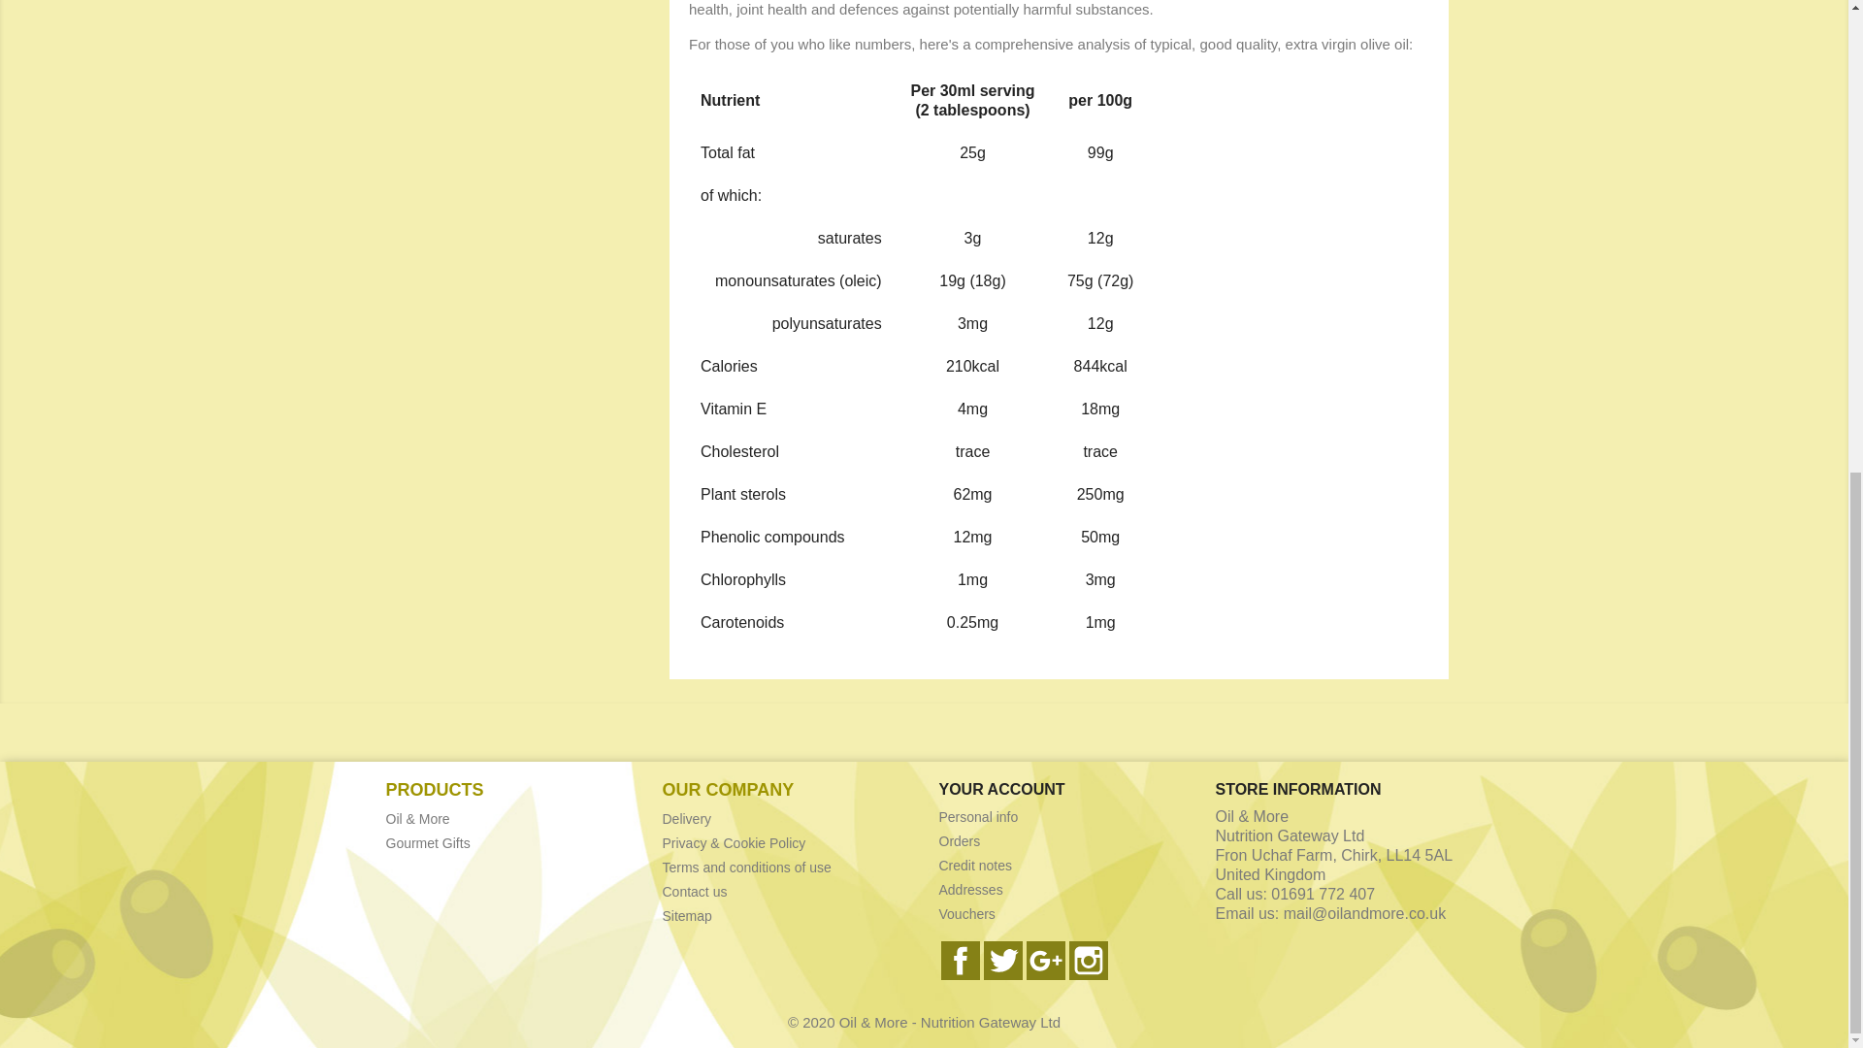  Describe the element at coordinates (686, 819) in the screenshot. I see `Our terms and conditions of delivery` at that location.